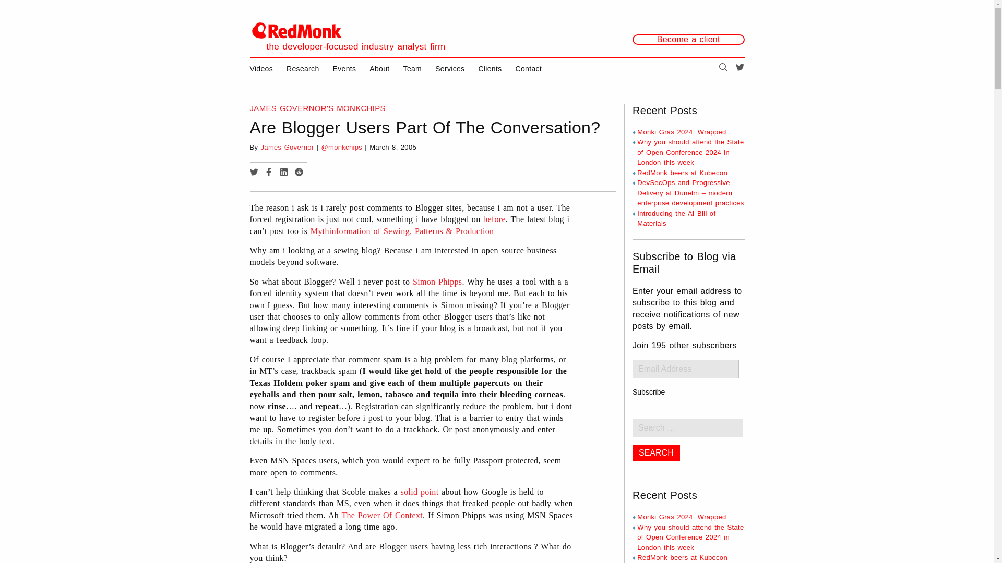 This screenshot has height=563, width=1002. I want to click on Share via Reddit, so click(299, 173).